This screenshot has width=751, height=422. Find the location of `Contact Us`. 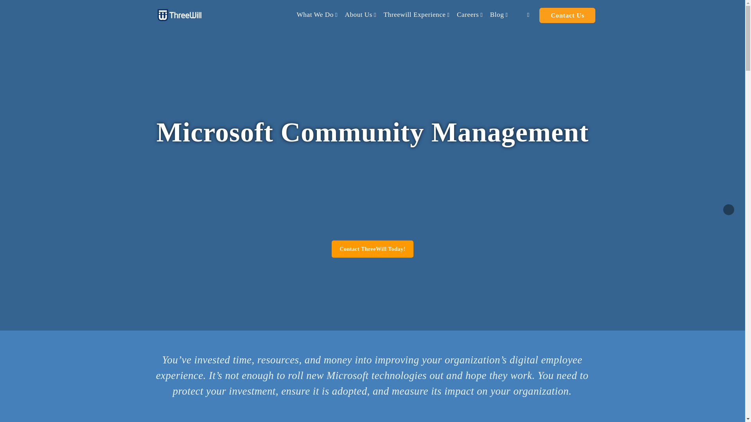

Contact Us is located at coordinates (372, 249).